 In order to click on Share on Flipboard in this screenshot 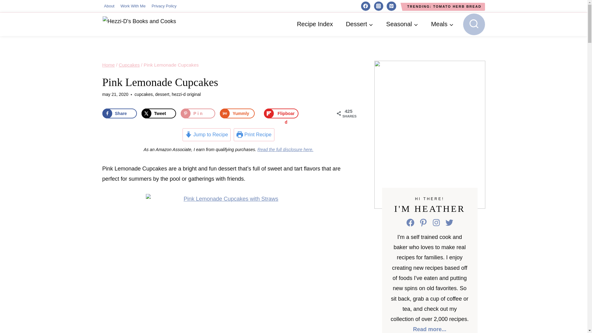, I will do `click(281, 113)`.